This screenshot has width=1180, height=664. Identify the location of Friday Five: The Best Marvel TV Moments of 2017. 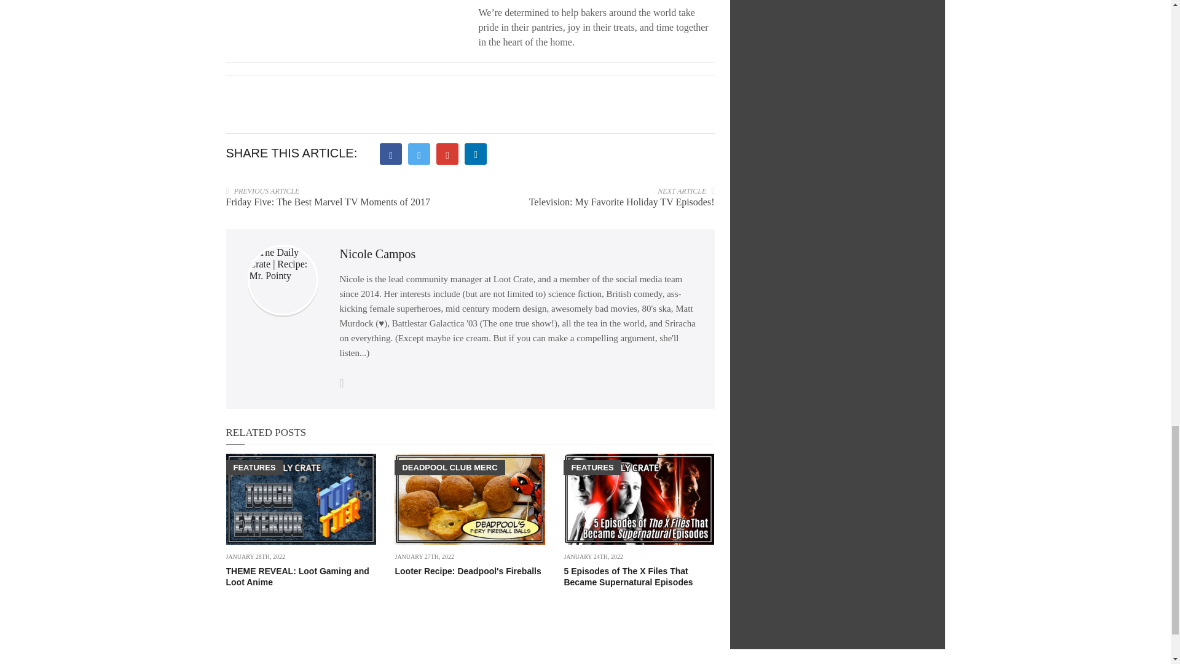
(328, 202).